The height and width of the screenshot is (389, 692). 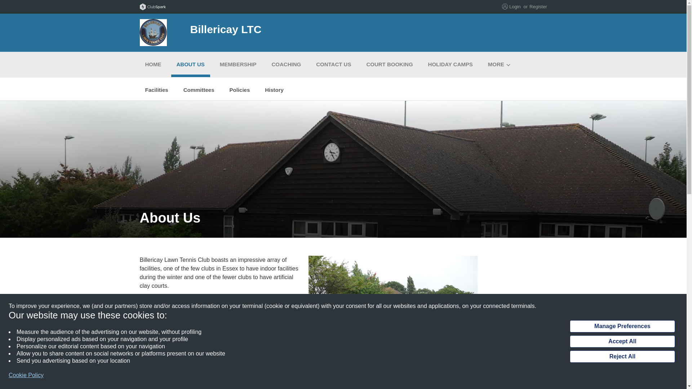 What do you see at coordinates (153, 64) in the screenshot?
I see `HOME` at bounding box center [153, 64].